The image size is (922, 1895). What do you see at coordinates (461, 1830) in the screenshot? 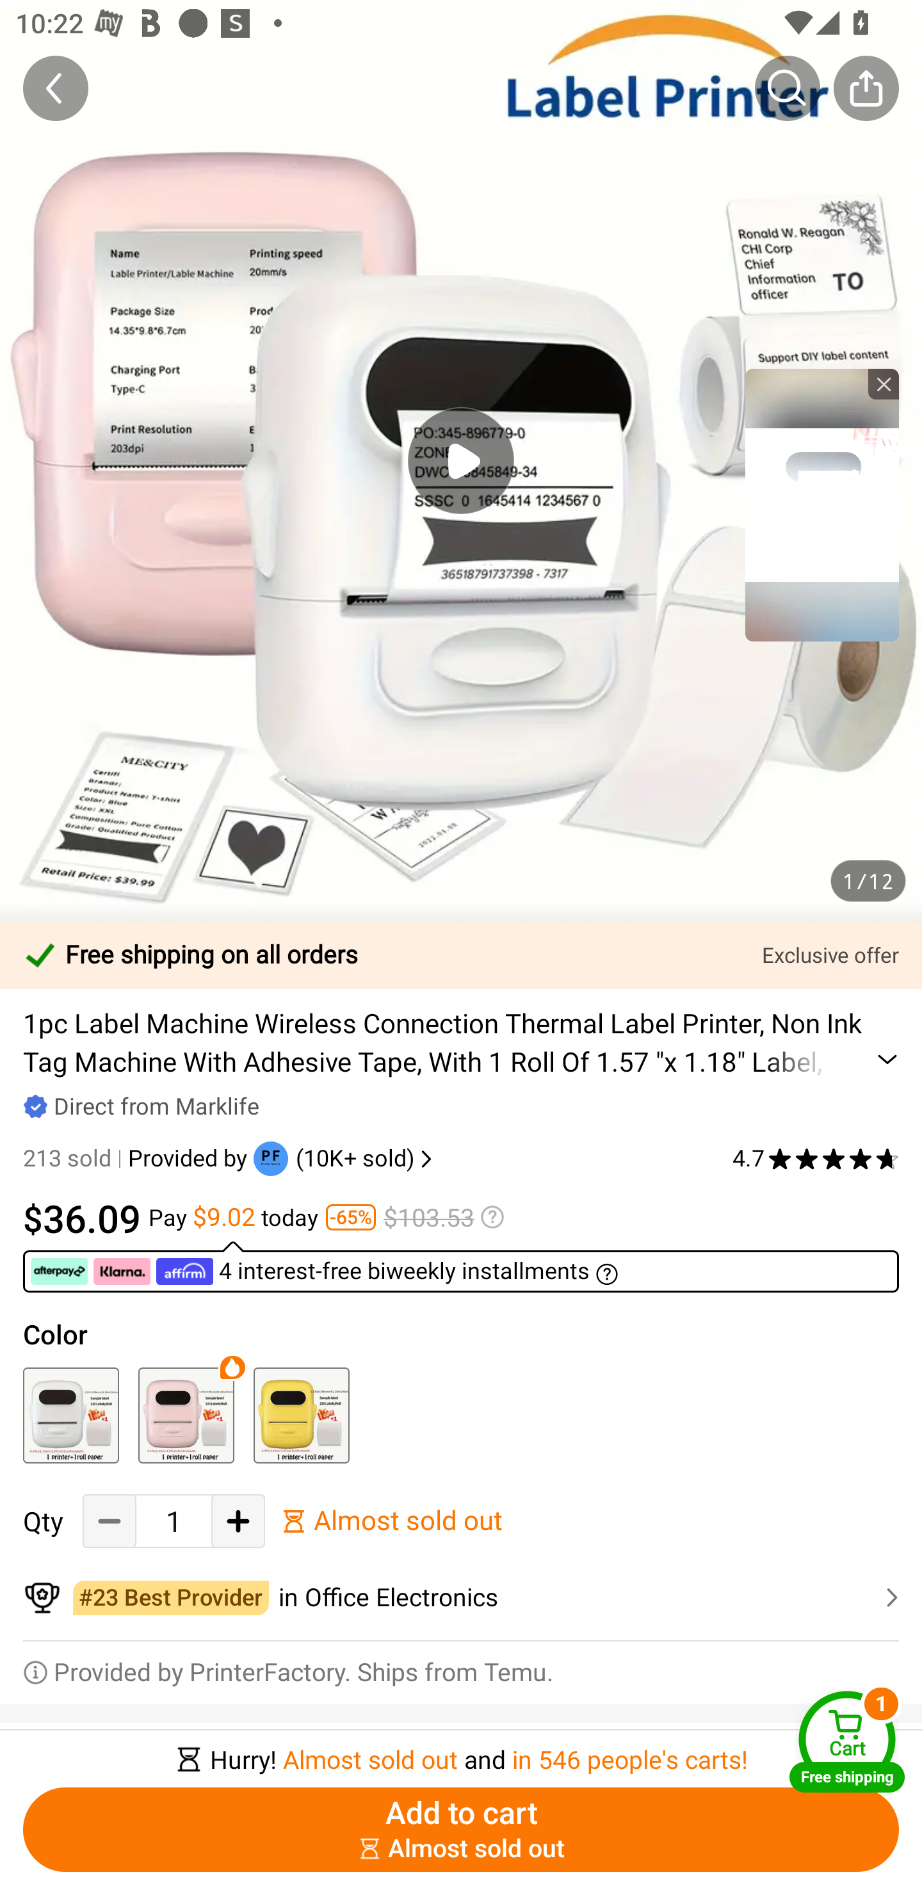
I see `Add to cart ￼￼Almost sold out` at bounding box center [461, 1830].